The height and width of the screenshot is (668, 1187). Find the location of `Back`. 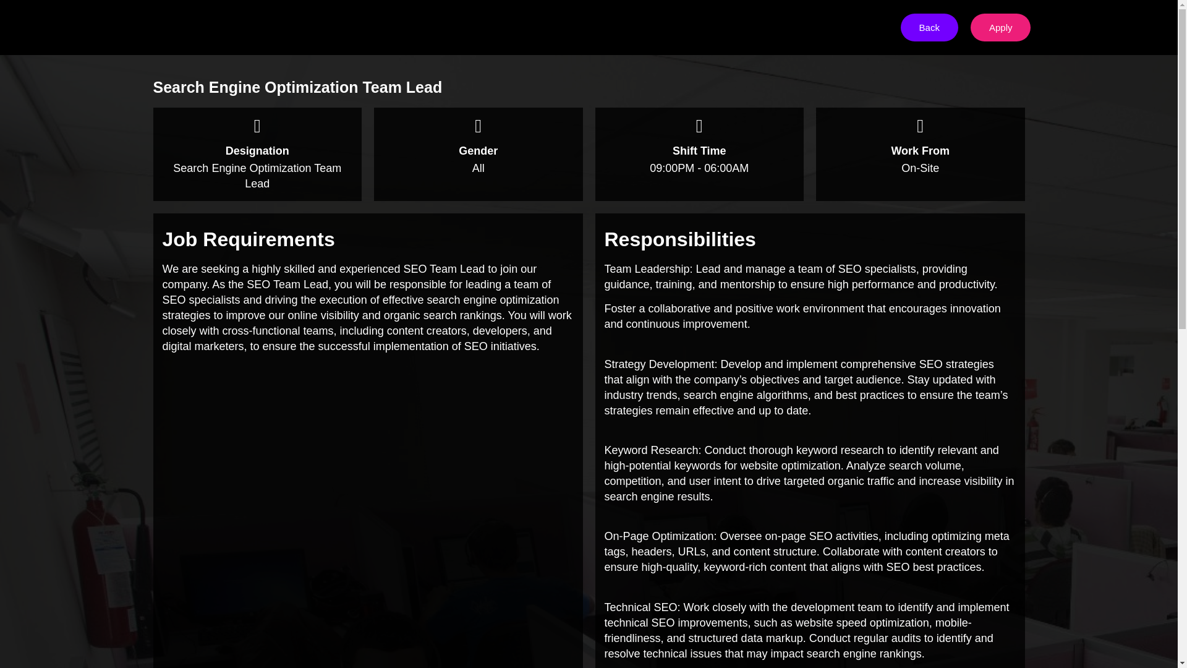

Back is located at coordinates (929, 27).